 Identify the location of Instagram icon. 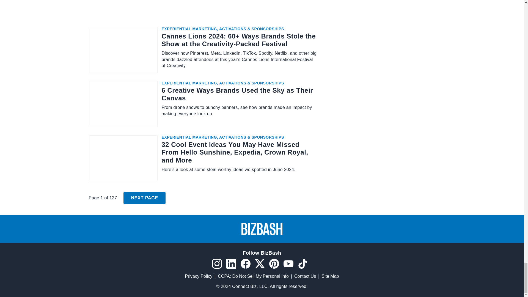
(217, 263).